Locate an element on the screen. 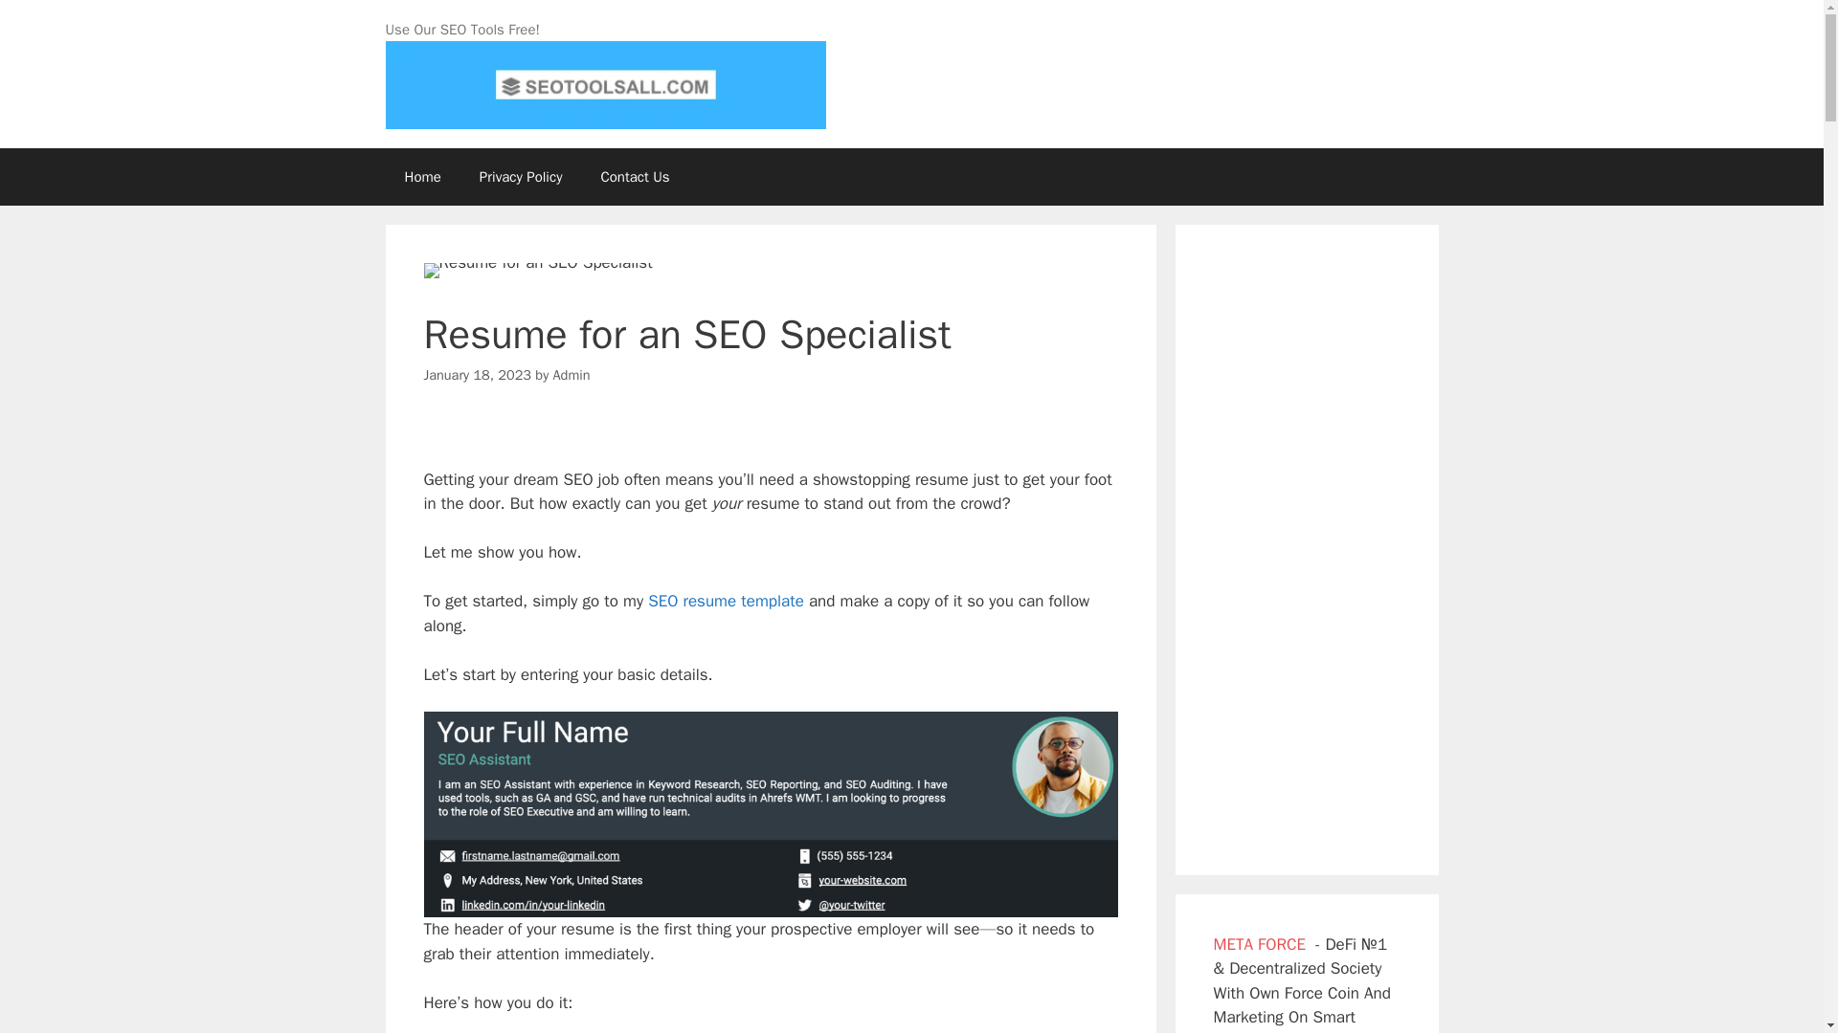 The image size is (1838, 1033). Contact Us is located at coordinates (634, 176).